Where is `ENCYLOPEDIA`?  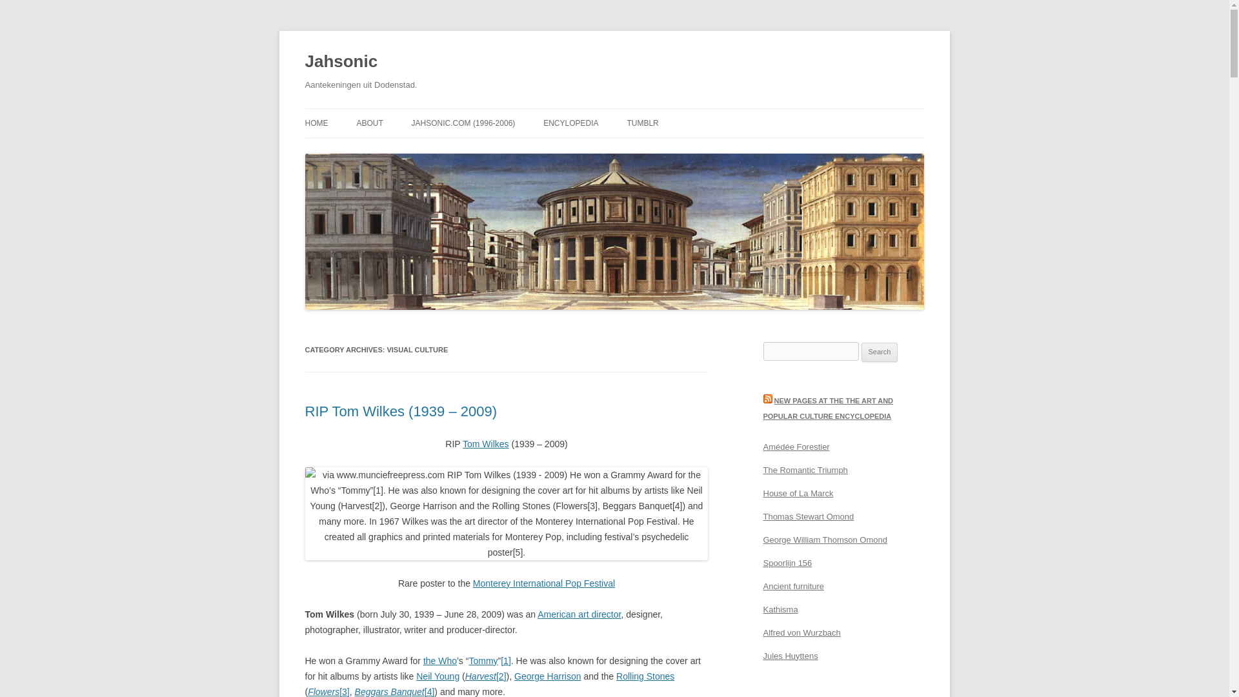
ENCYLOPEDIA is located at coordinates (570, 123).